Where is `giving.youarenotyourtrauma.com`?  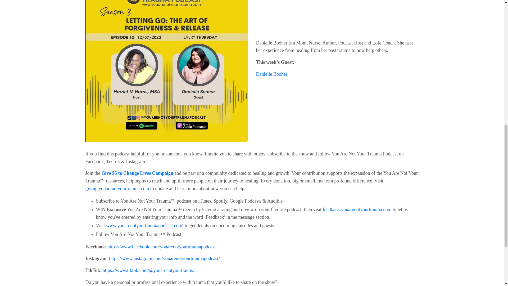 giving.youarenotyourtrauma.com is located at coordinates (117, 189).